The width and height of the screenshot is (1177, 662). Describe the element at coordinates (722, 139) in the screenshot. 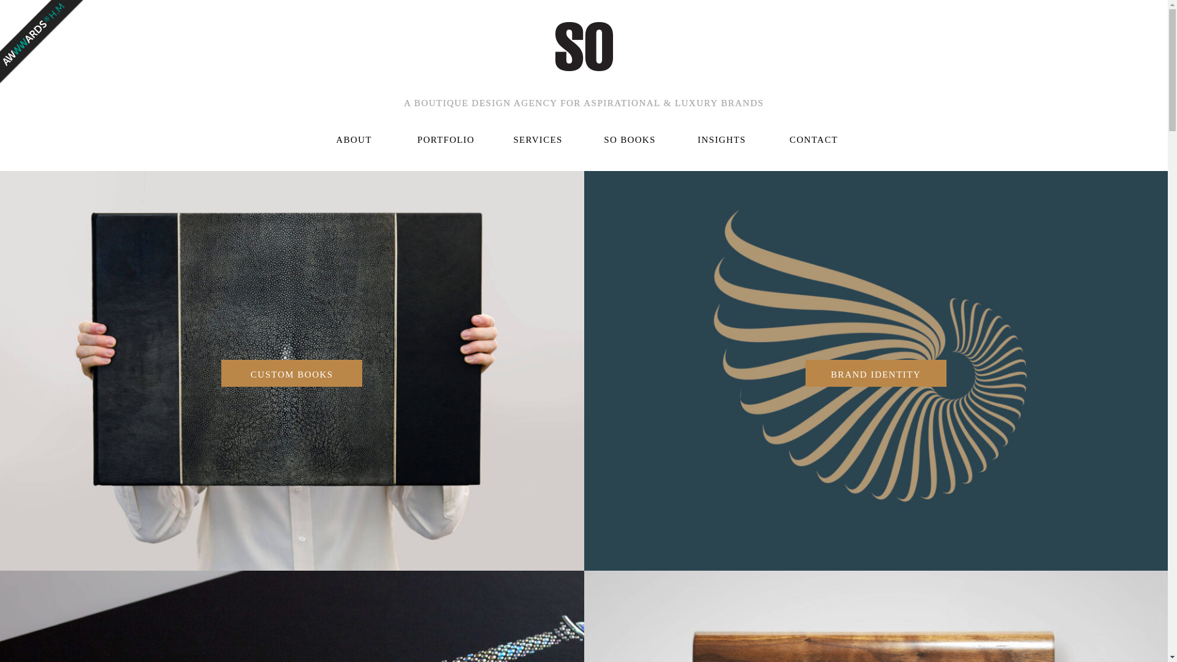

I see `INSIGHTS` at that location.